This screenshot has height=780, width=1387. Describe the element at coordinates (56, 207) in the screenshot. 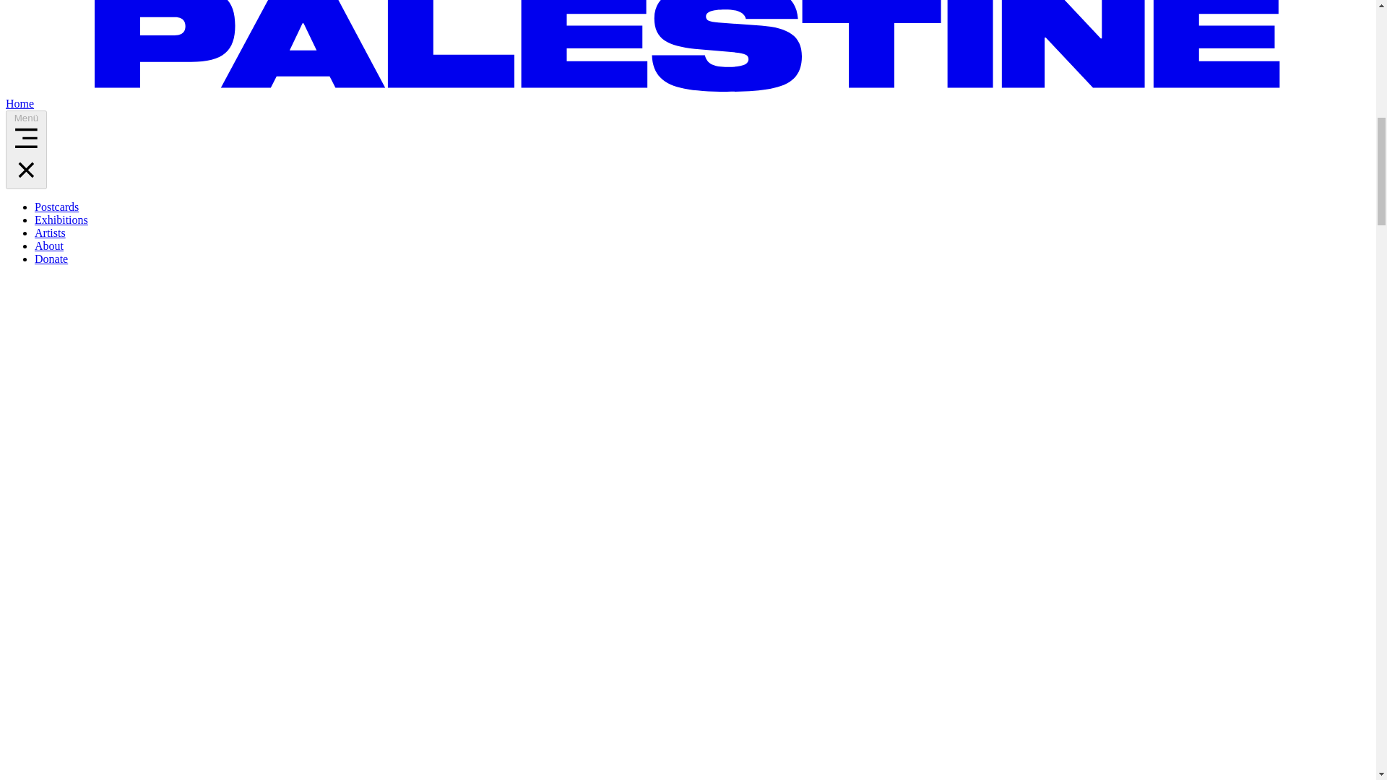

I see `Postcards` at that location.